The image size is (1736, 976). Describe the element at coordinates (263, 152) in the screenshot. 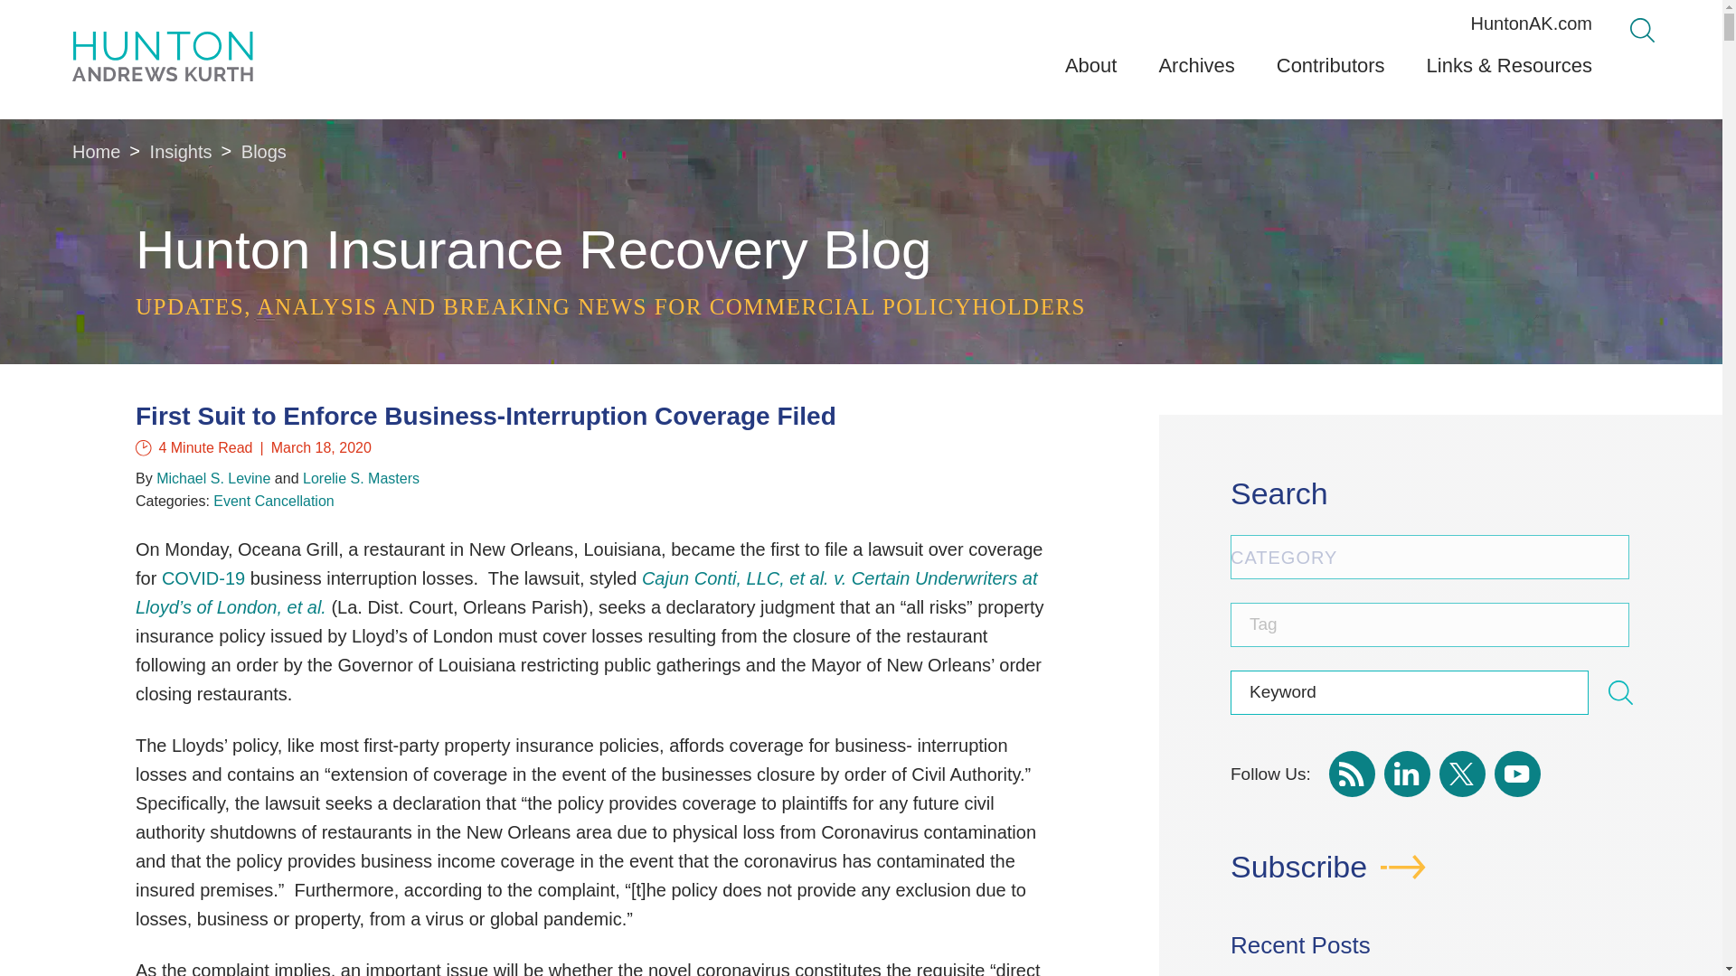

I see `Blogs` at that location.